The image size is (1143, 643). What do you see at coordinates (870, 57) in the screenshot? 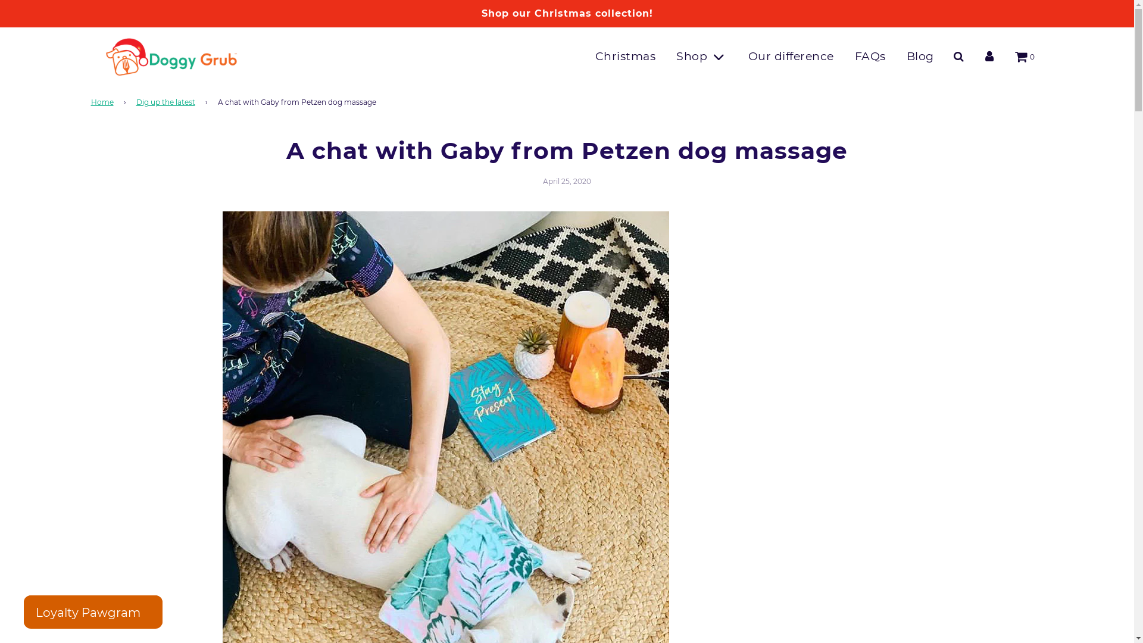
I see `FAQs` at bounding box center [870, 57].